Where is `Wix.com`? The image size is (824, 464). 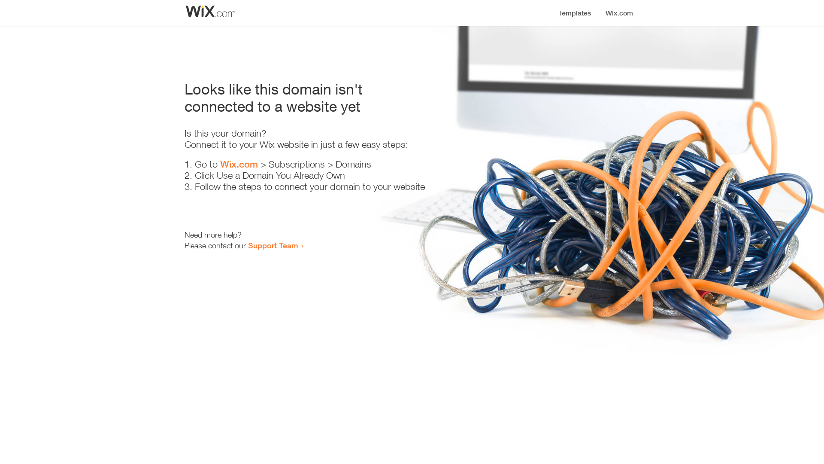
Wix.com is located at coordinates (239, 164).